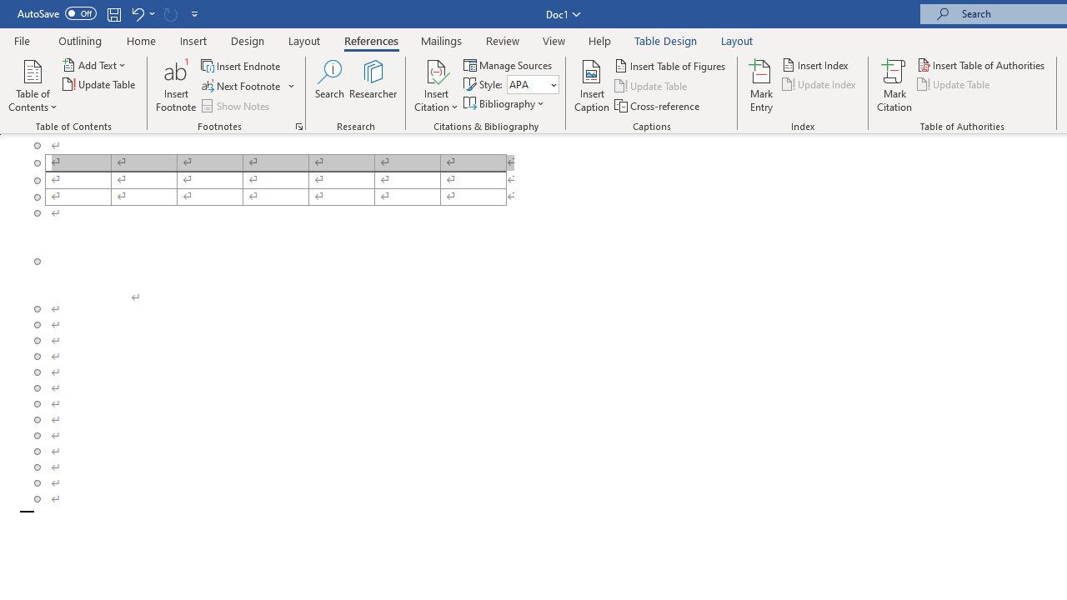 The image size is (1067, 600). Describe the element at coordinates (298, 127) in the screenshot. I see `Footnote and Endnote Dialog...` at that location.